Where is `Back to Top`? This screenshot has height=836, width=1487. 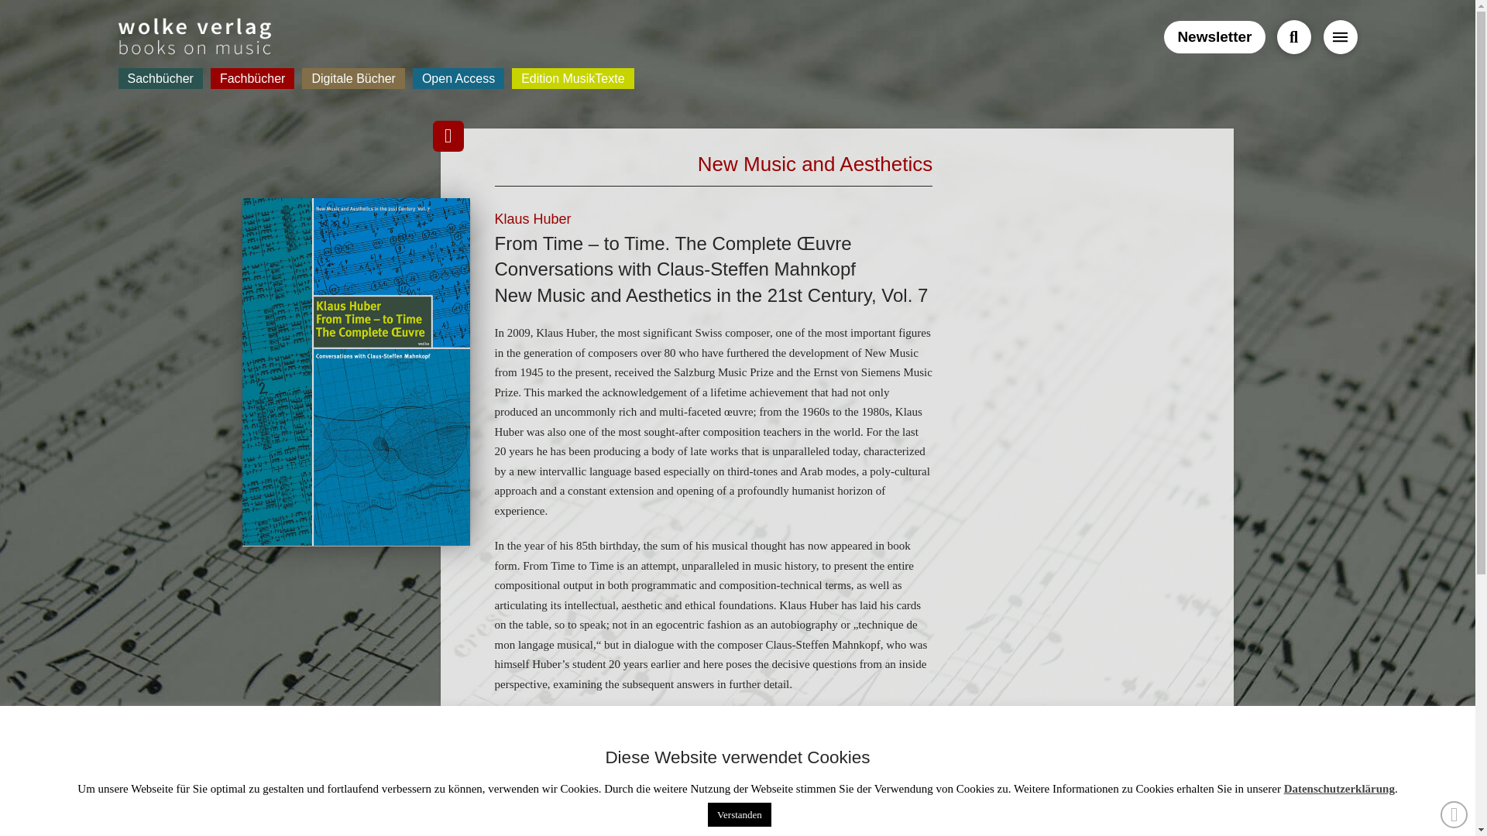 Back to Top is located at coordinates (1454, 814).